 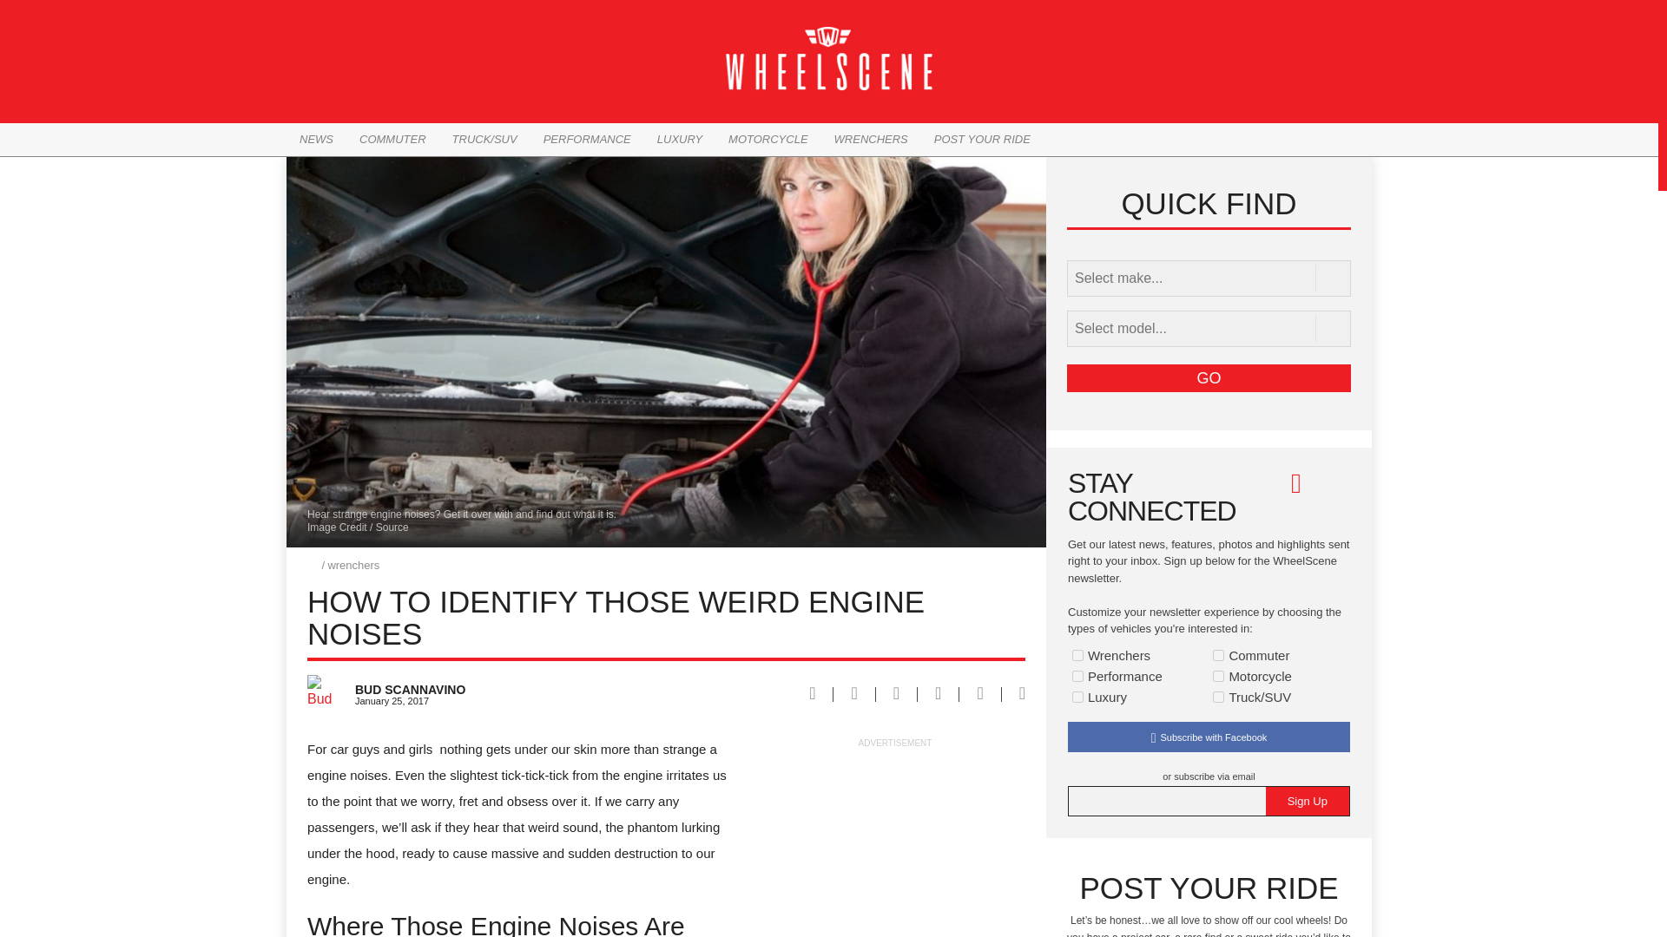 I want to click on WRENCHERS, so click(x=872, y=139).